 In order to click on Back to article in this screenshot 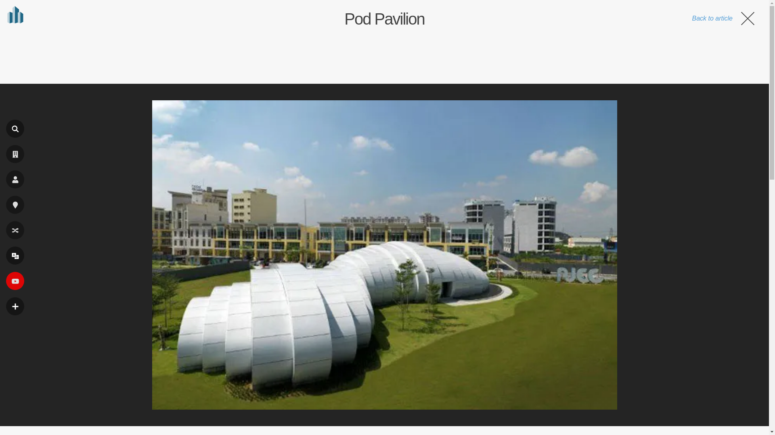, I will do `click(724, 18)`.